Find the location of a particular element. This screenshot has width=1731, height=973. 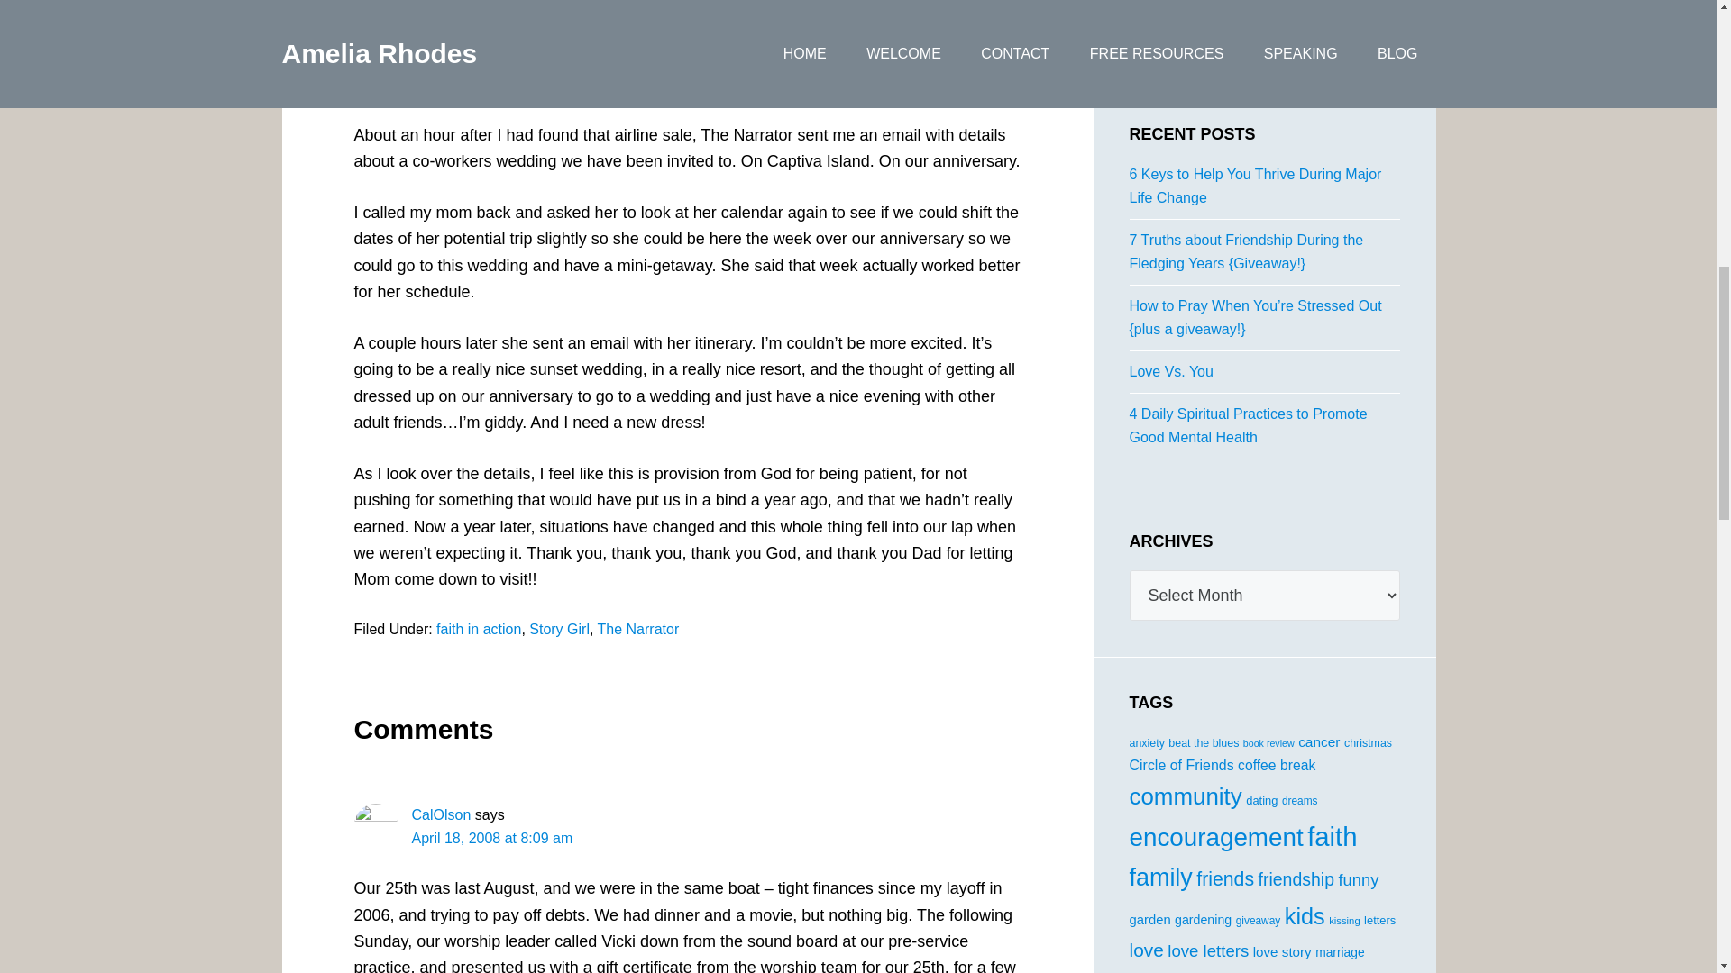

coffee break is located at coordinates (1277, 765).